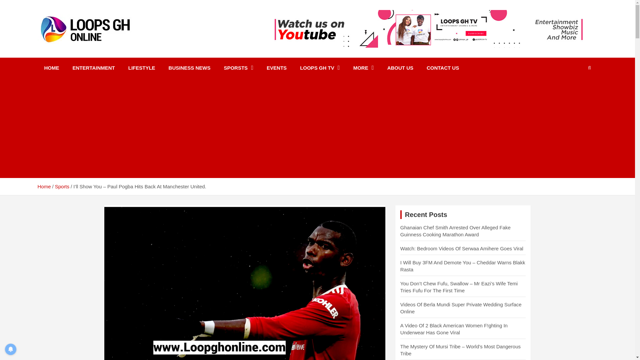 The height and width of the screenshot is (360, 640). I want to click on CONTACT US, so click(443, 68).